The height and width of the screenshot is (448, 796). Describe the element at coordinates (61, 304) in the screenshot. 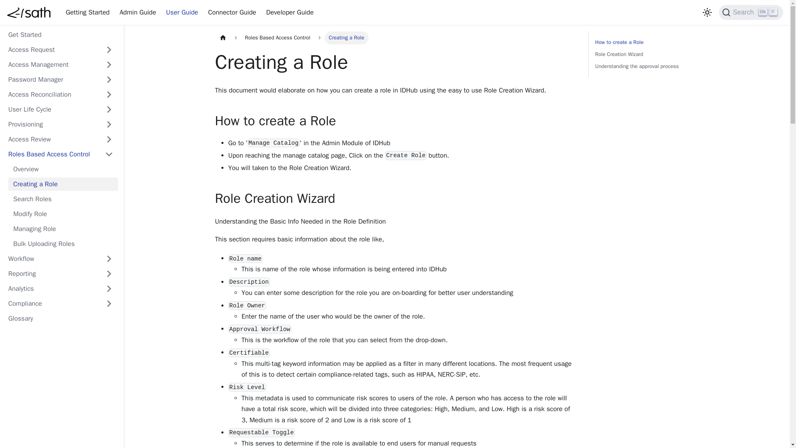

I see `Compliance` at that location.